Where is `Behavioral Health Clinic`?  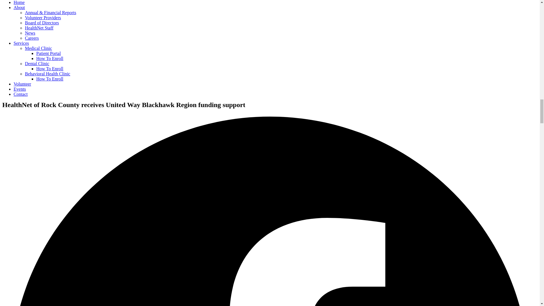 Behavioral Health Clinic is located at coordinates (48, 74).